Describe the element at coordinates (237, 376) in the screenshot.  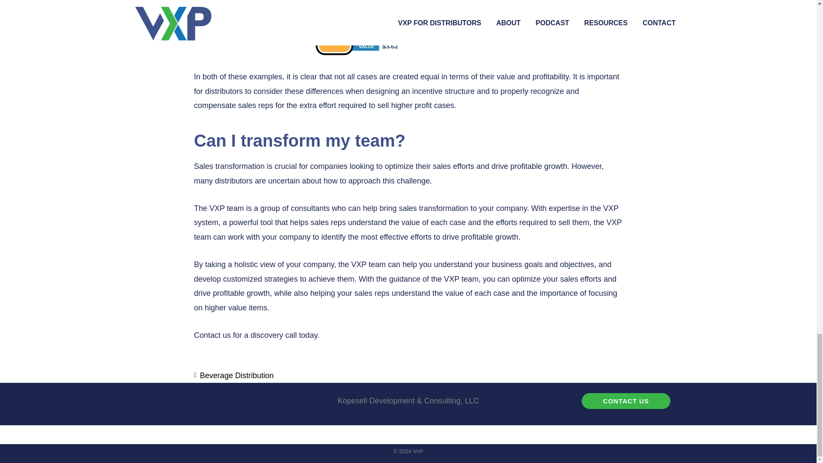
I see `Beverage Distribution` at that location.